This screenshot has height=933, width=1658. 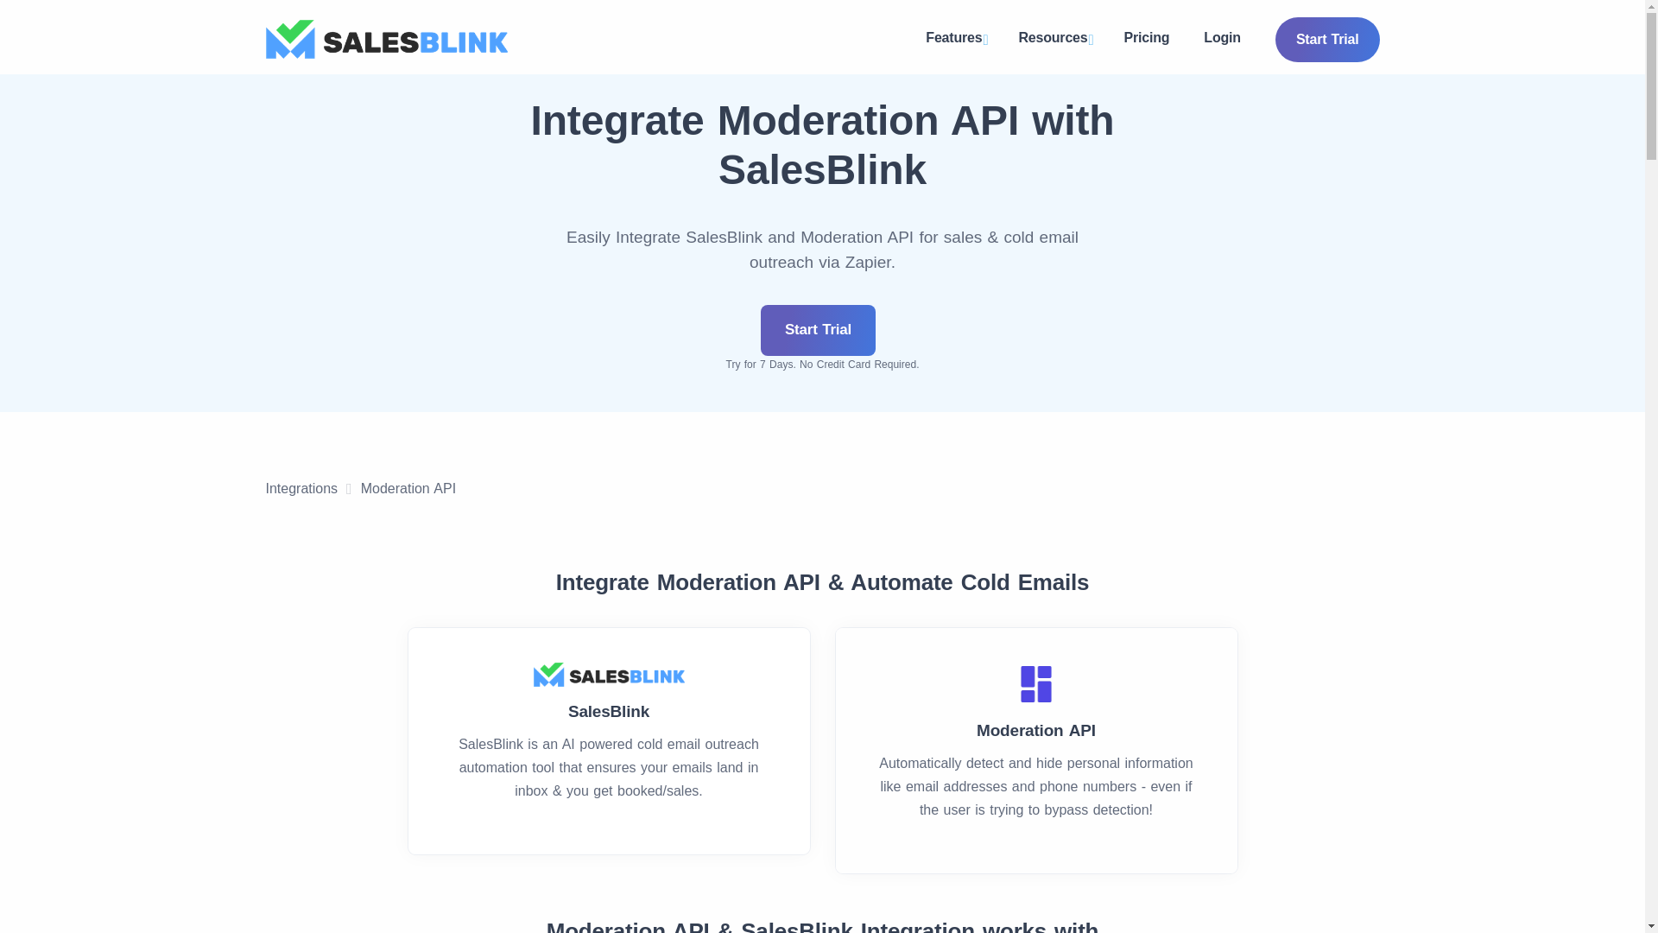 I want to click on Pricing, so click(x=1147, y=38).